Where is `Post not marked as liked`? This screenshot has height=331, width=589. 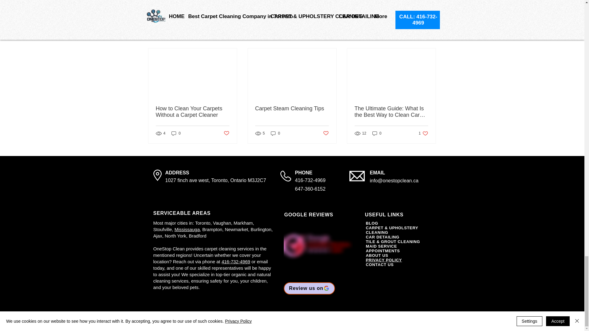
Post not marked as liked is located at coordinates (401, 4).